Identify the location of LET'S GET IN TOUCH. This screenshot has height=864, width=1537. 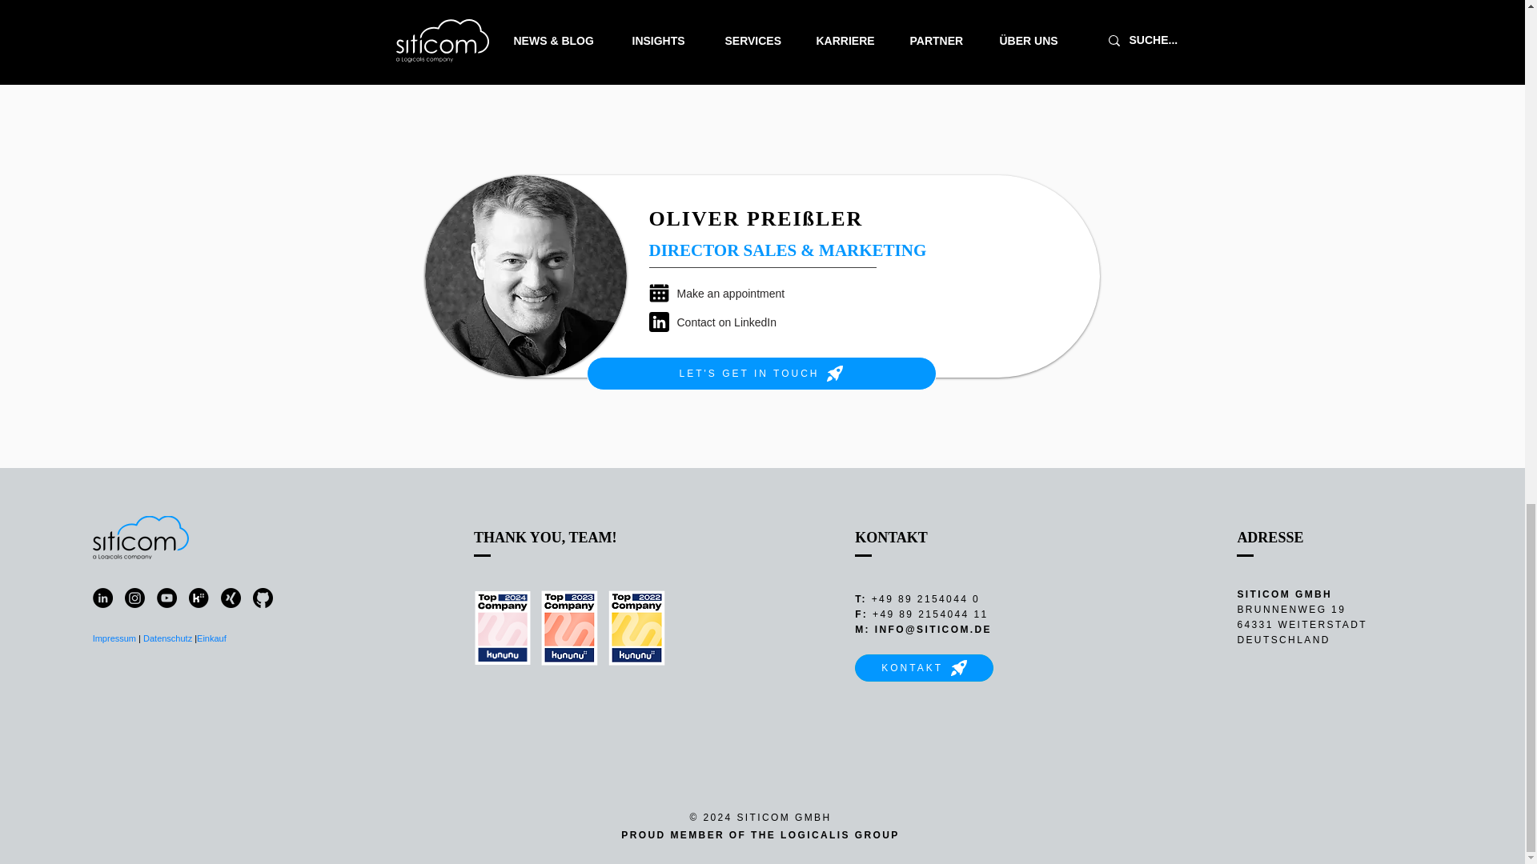
(760, 374).